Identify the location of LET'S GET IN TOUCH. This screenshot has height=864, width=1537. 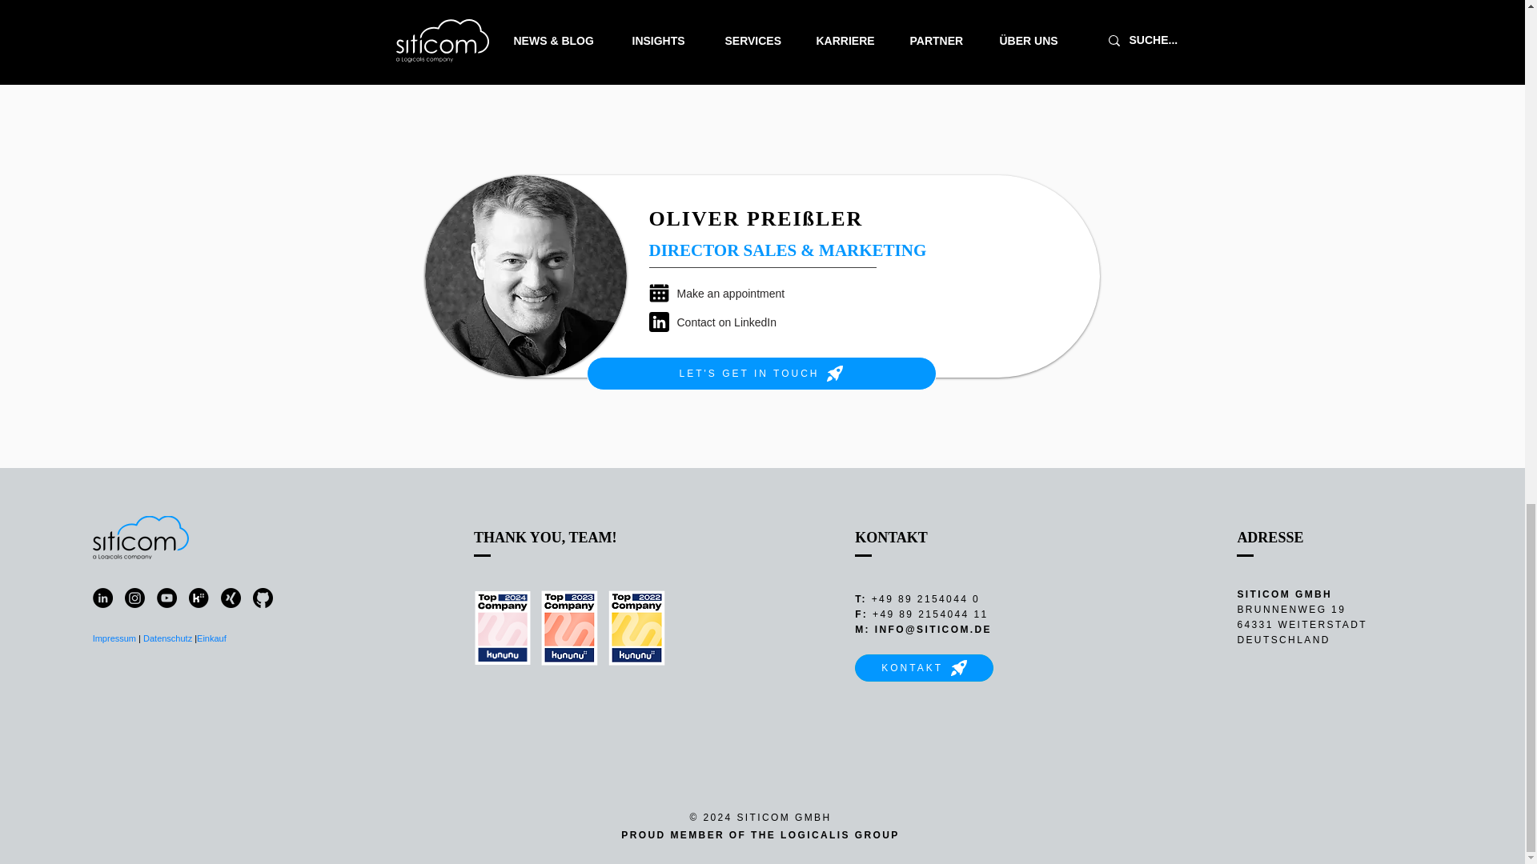
(760, 374).